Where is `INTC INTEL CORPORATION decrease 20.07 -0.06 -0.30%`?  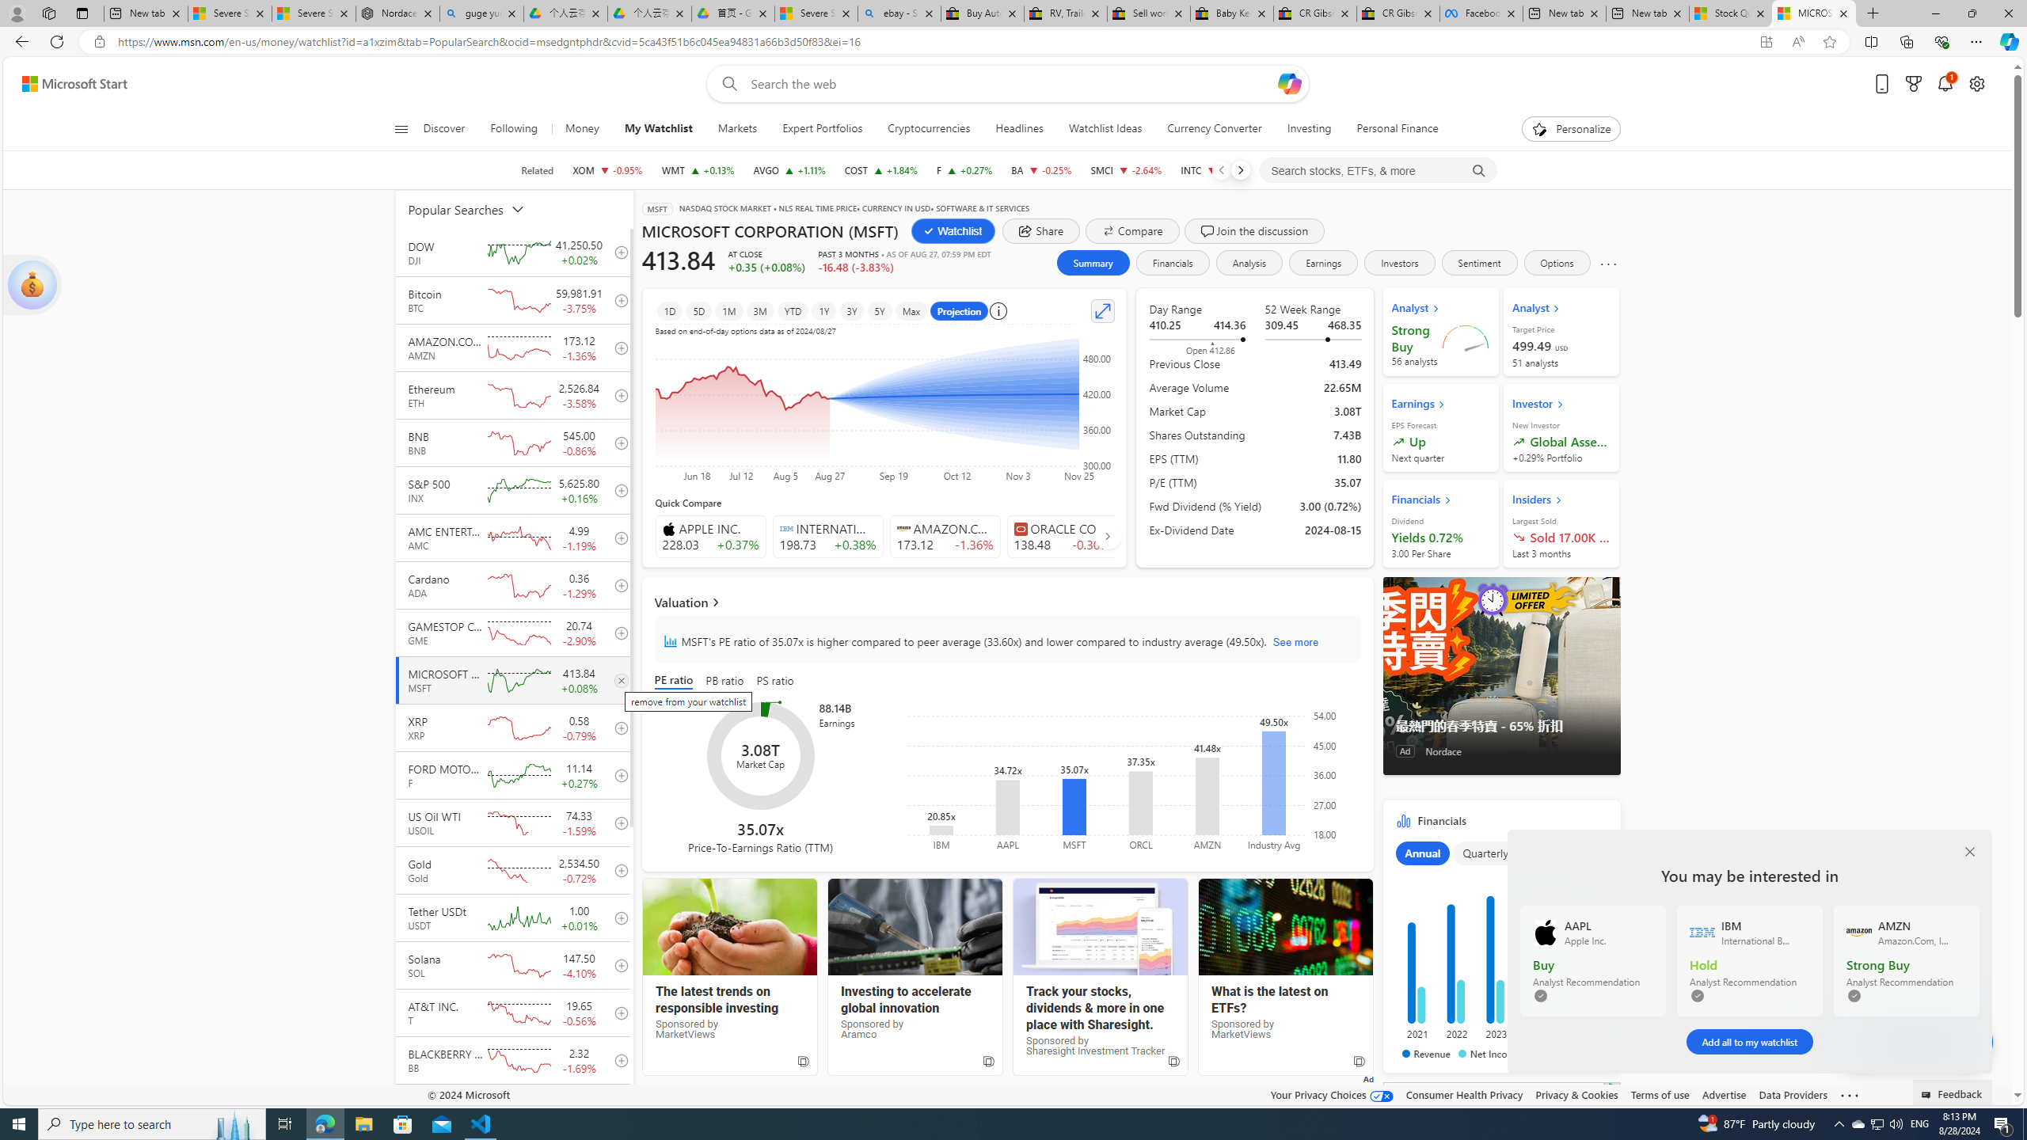 INTC INTEL CORPORATION decrease 20.07 -0.06 -0.30% is located at coordinates (1215, 170).